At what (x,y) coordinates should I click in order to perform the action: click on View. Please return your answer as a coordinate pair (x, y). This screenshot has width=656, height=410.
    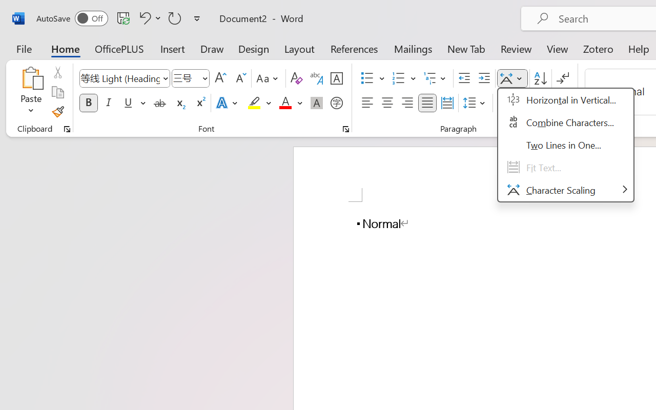
    Looking at the image, I should click on (558, 48).